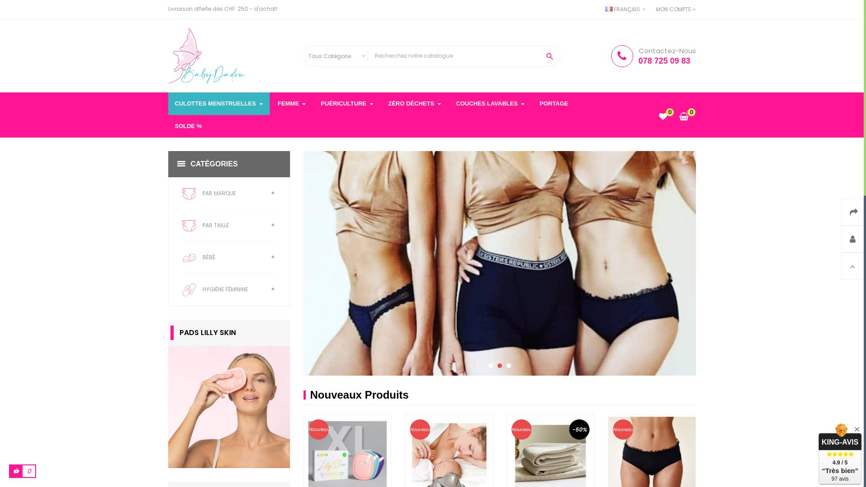  Describe the element at coordinates (490, 104) in the screenshot. I see `COUCHES LAVABLES` at that location.